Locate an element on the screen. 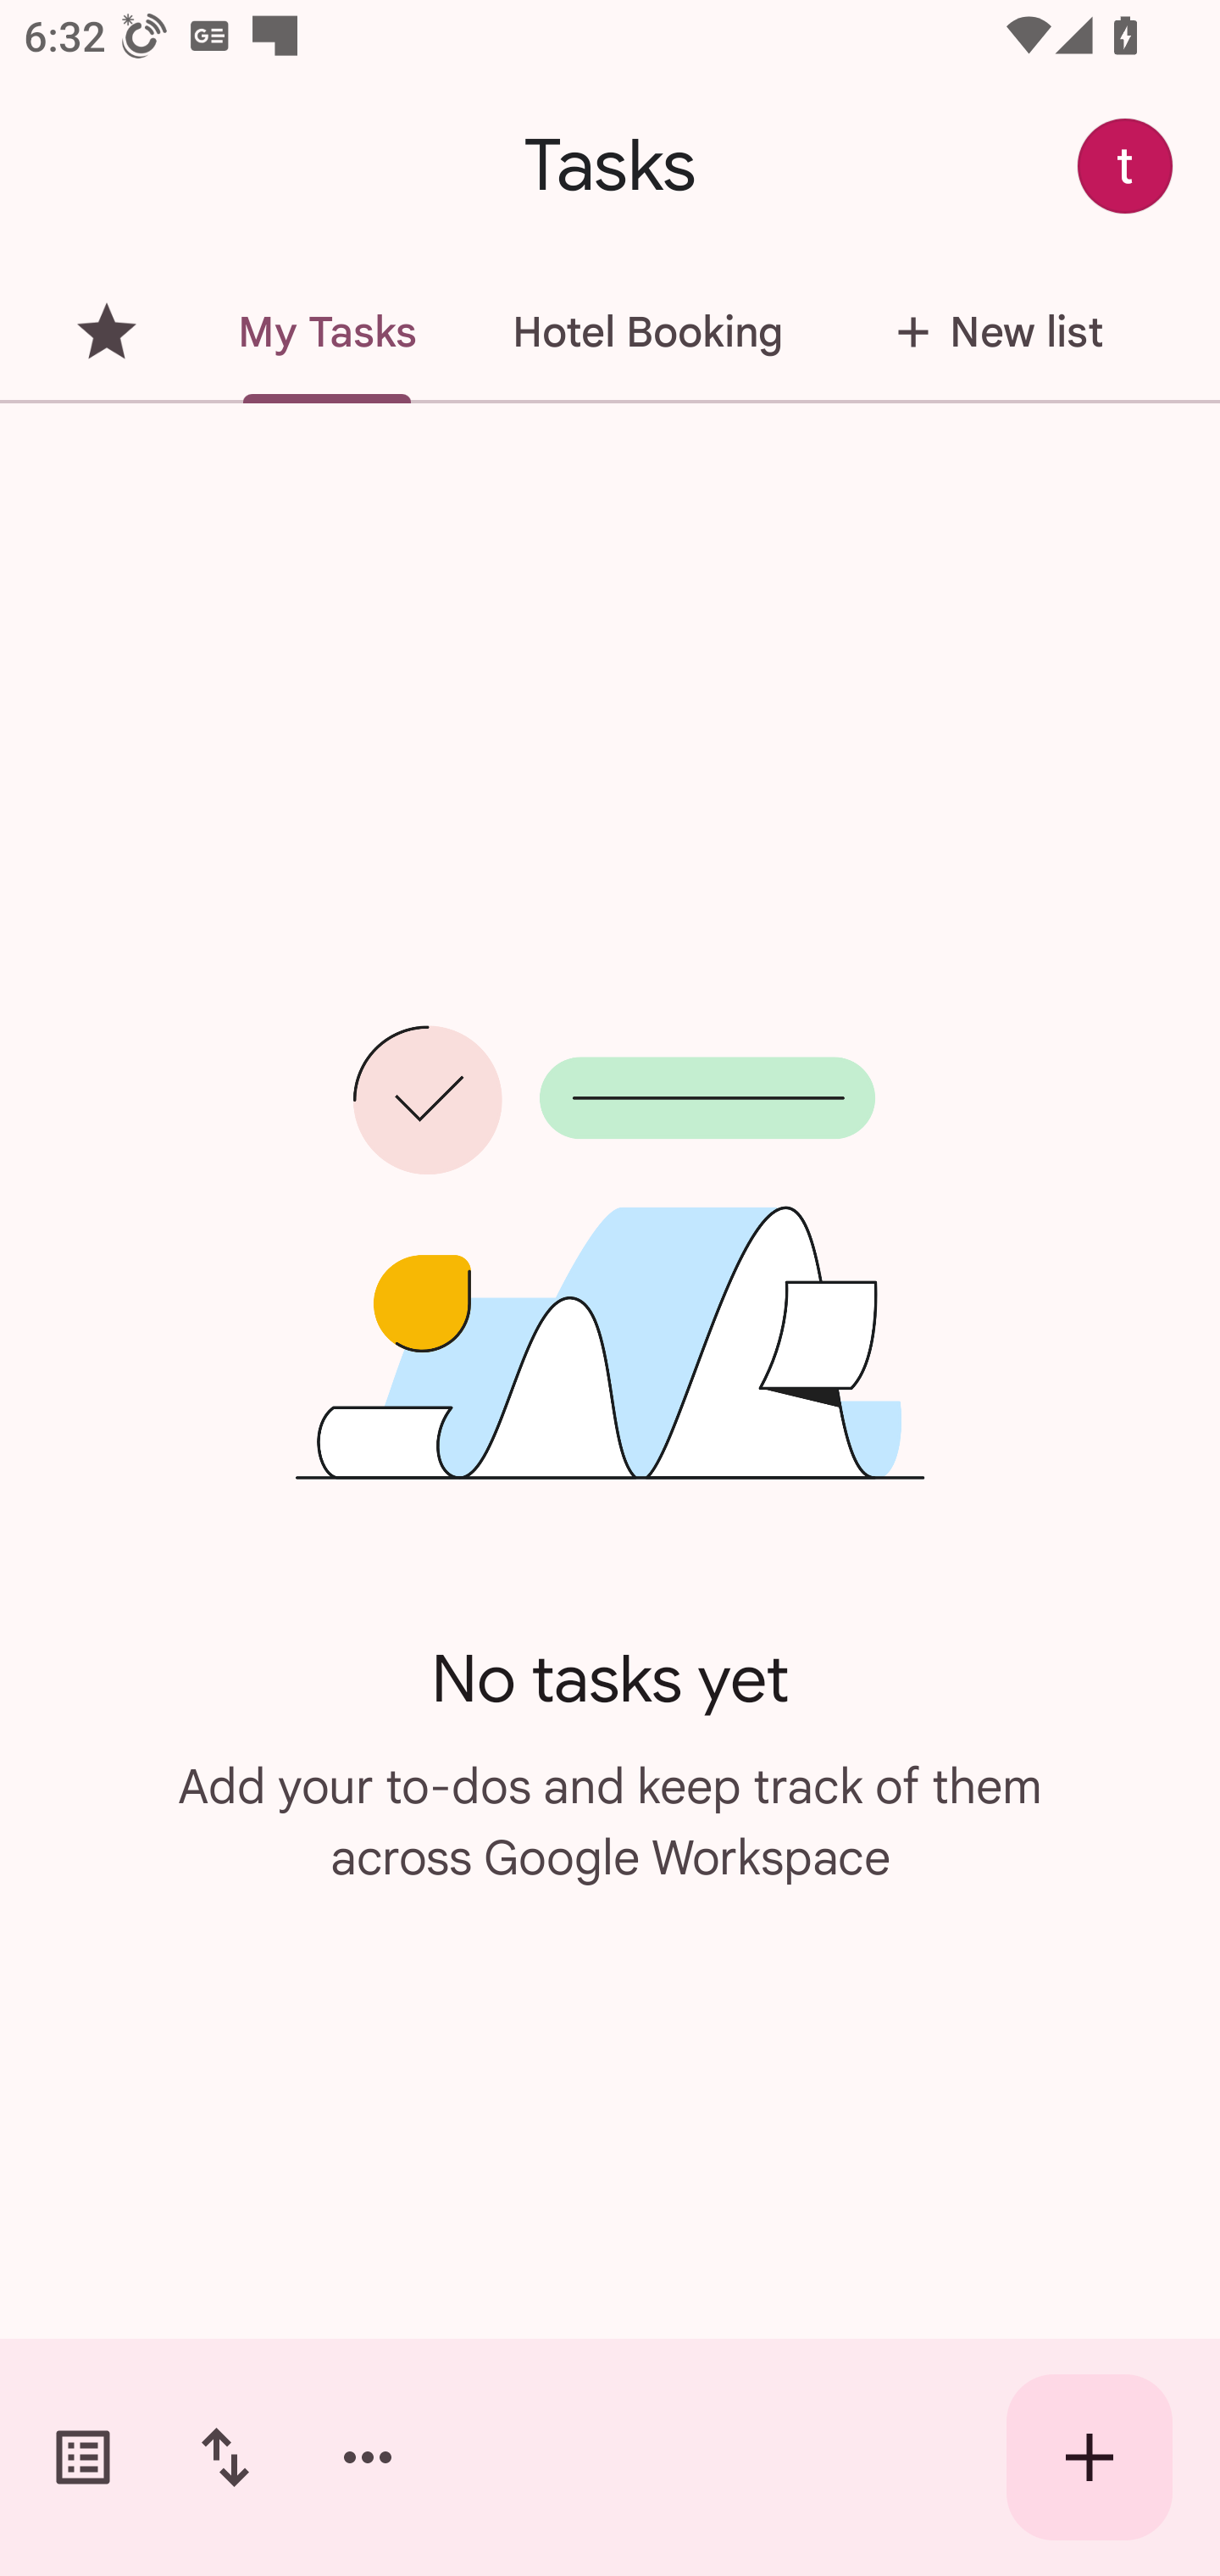 The height and width of the screenshot is (2576, 1220). Hotel Booking is located at coordinates (647, 332).